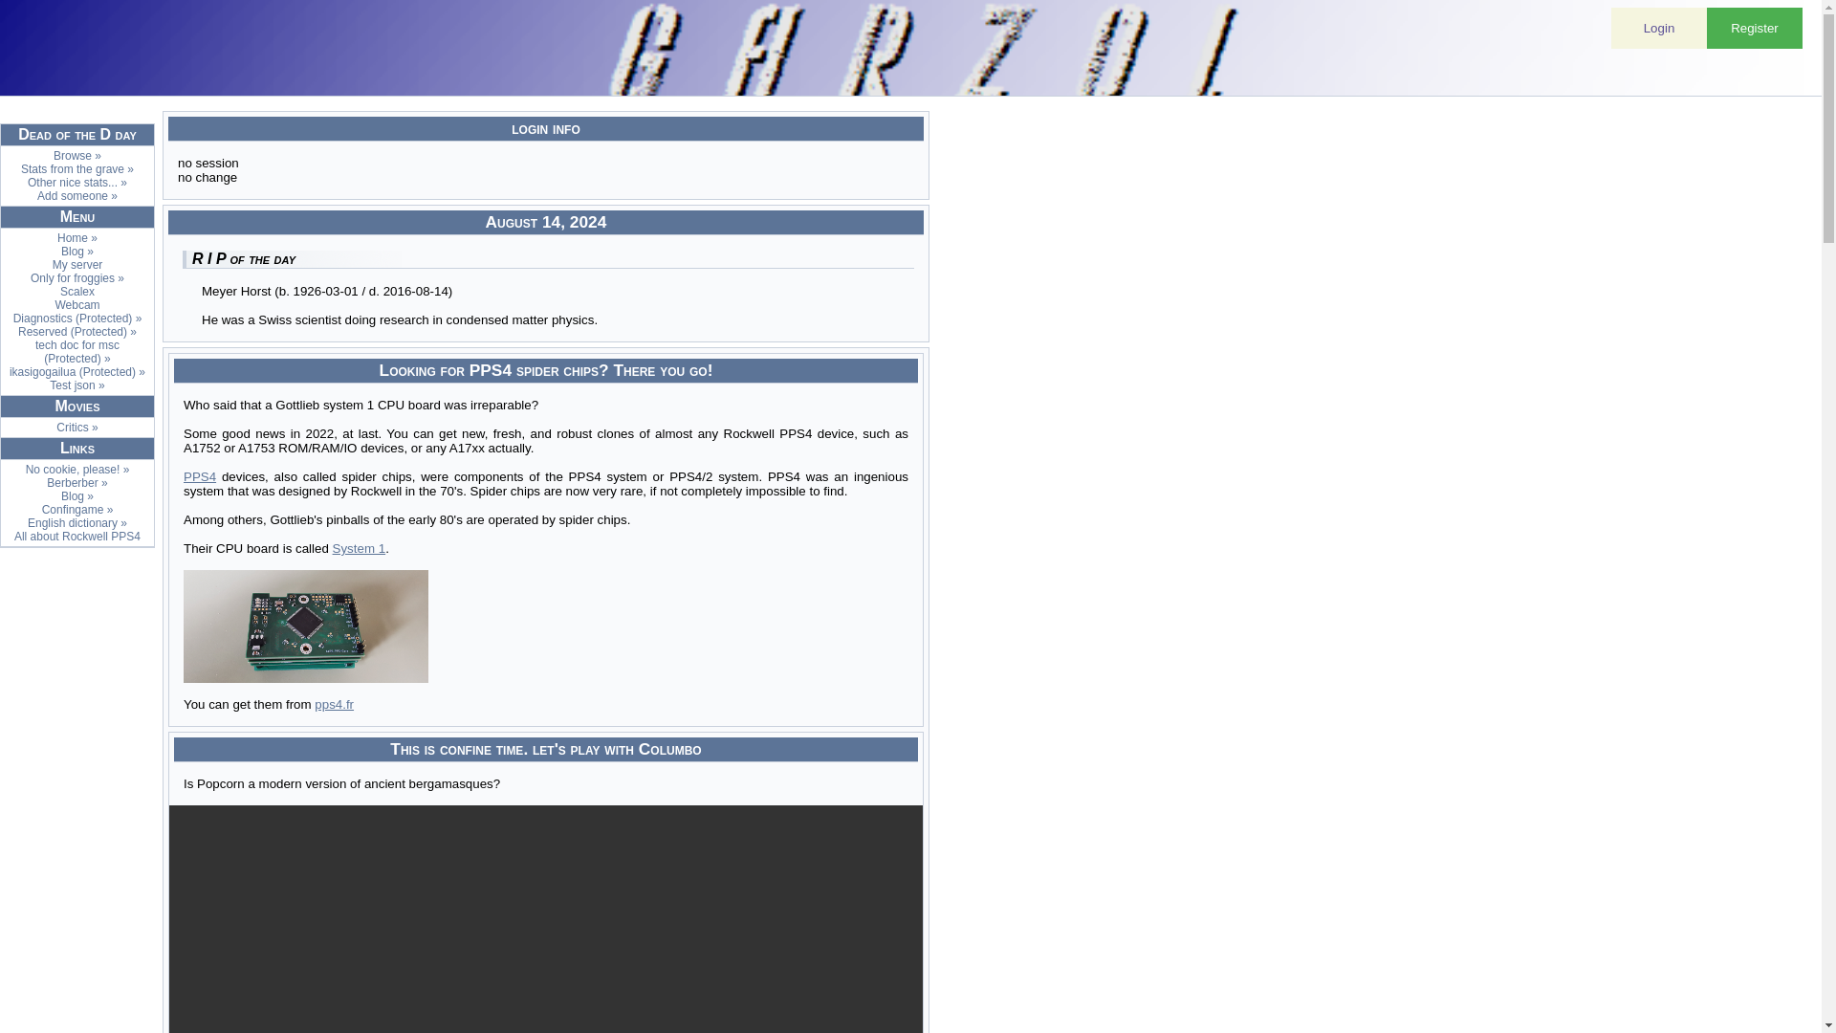  What do you see at coordinates (359, 548) in the screenshot?
I see `System 1` at bounding box center [359, 548].